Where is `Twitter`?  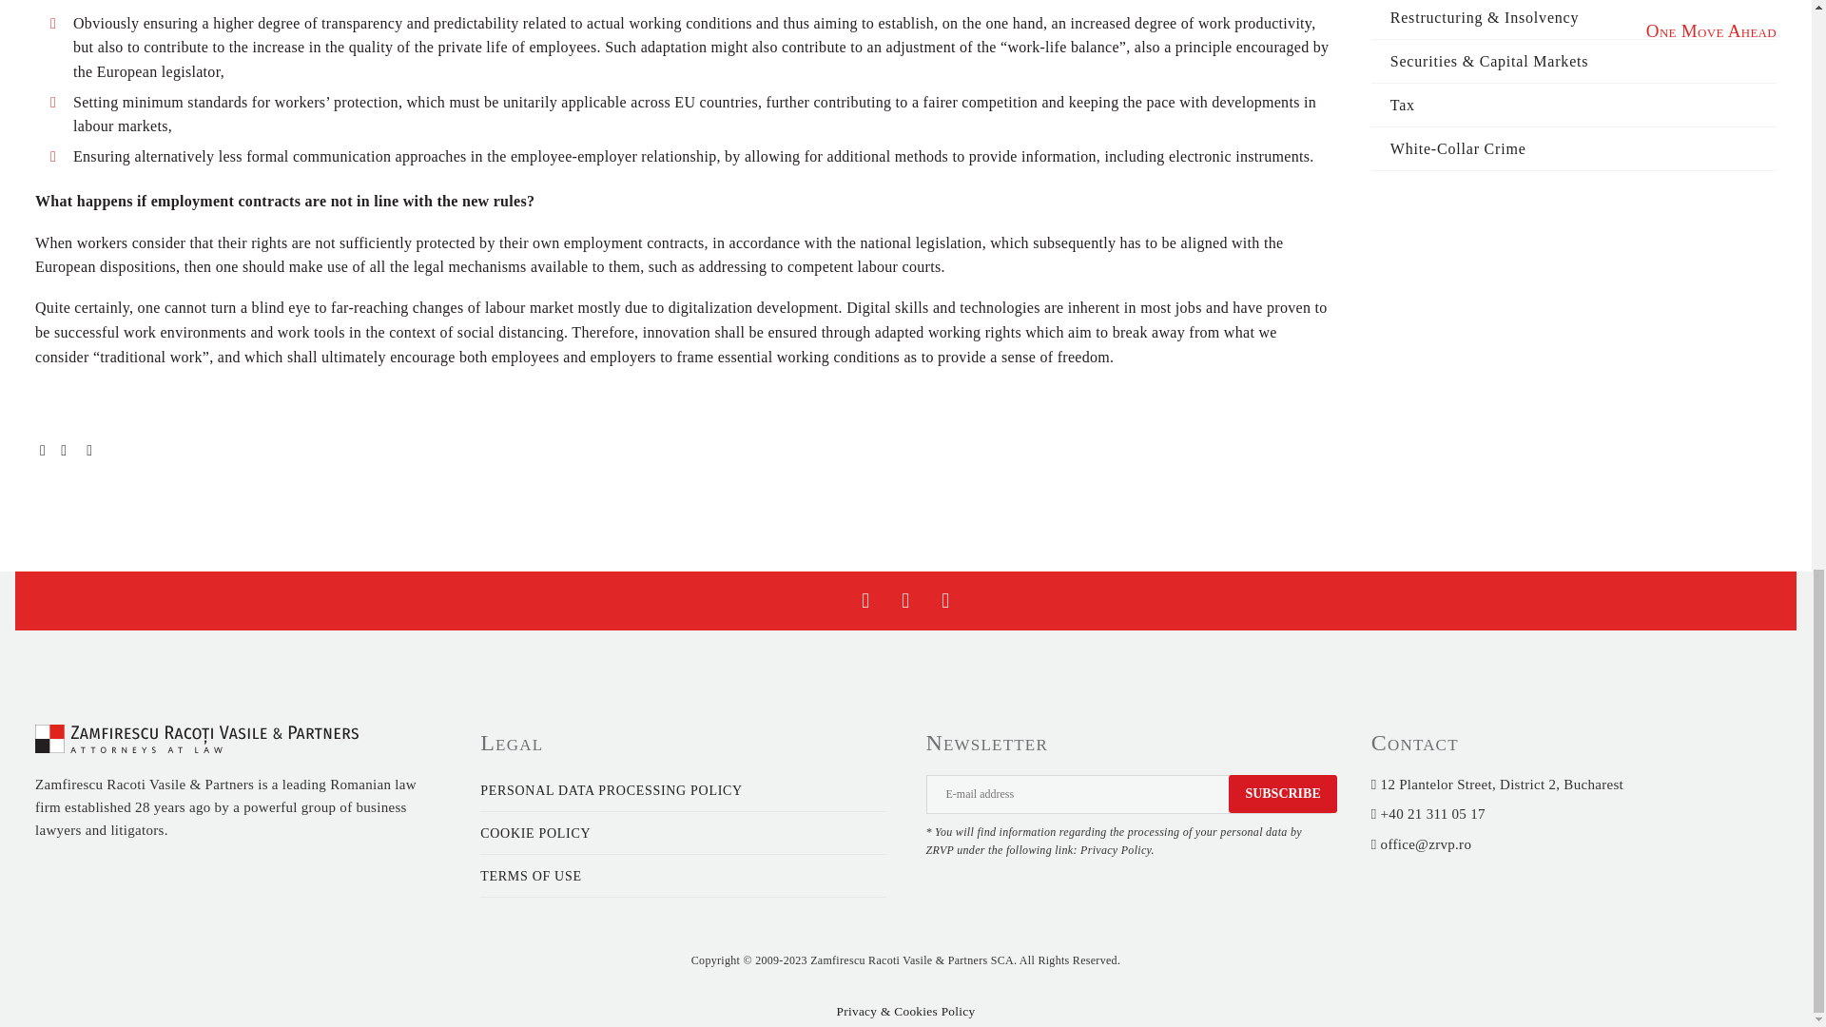 Twitter is located at coordinates (61, 450).